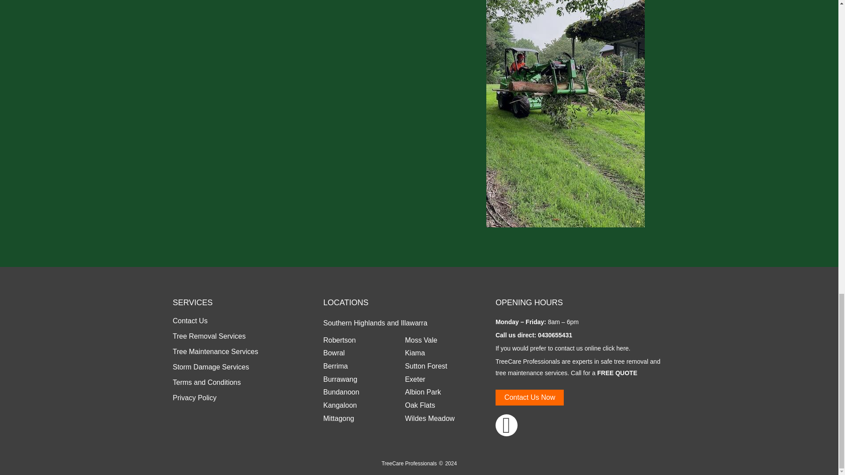 The width and height of the screenshot is (845, 475). Describe the element at coordinates (616, 348) in the screenshot. I see `click here.` at that location.